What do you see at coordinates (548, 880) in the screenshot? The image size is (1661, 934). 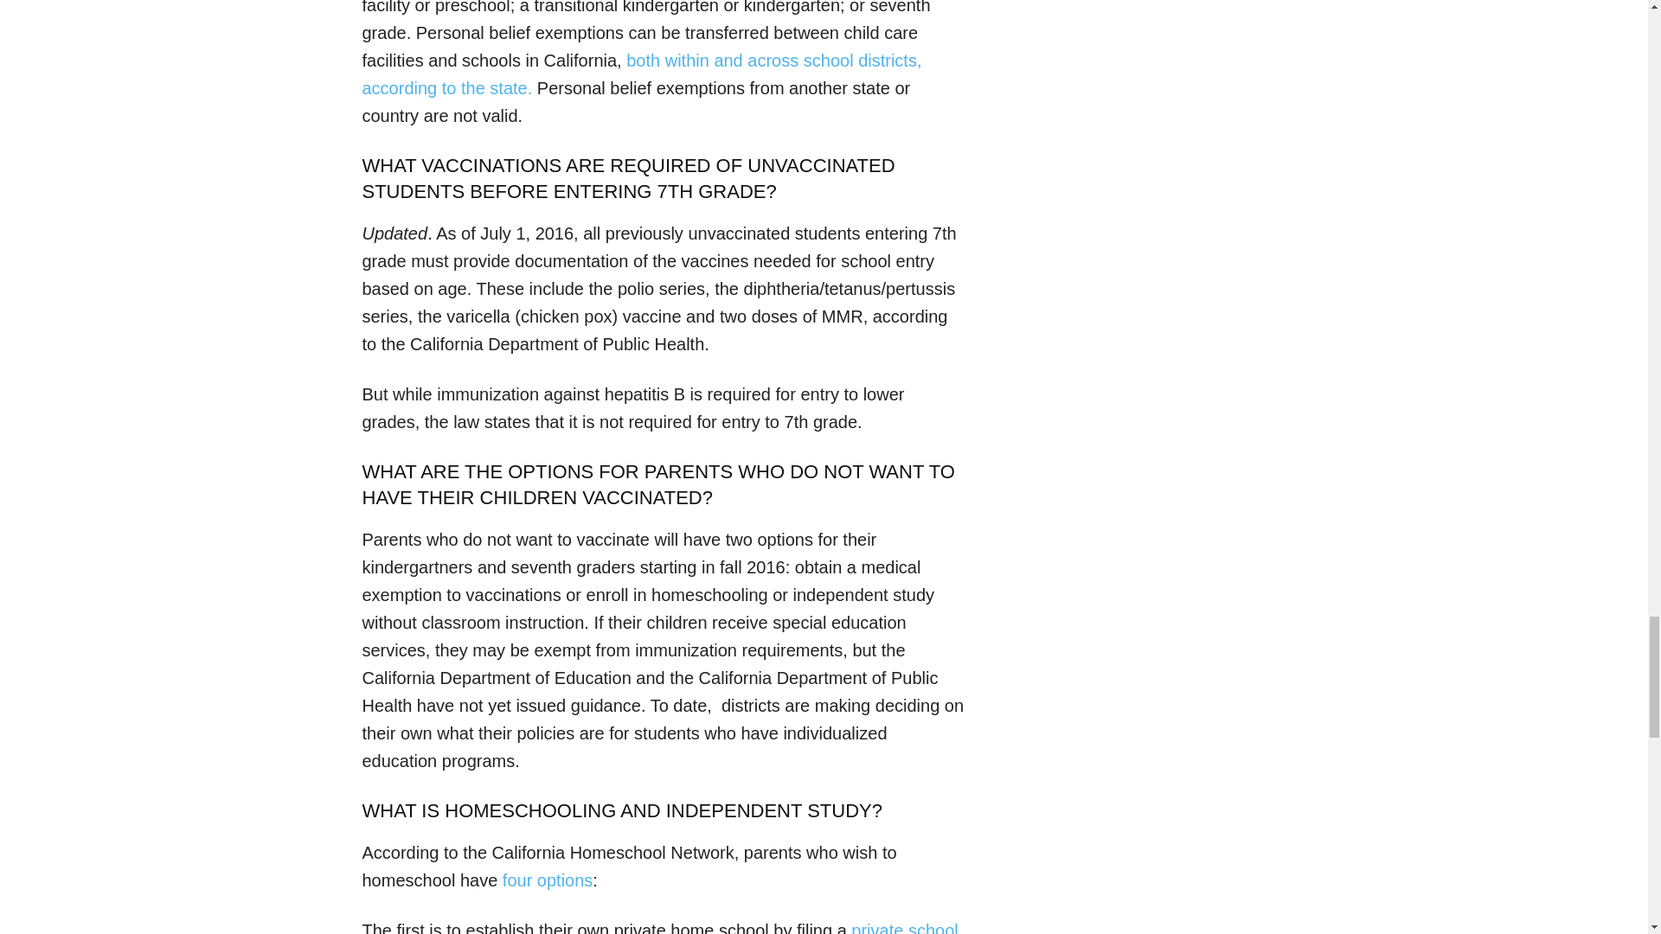 I see `four options` at bounding box center [548, 880].